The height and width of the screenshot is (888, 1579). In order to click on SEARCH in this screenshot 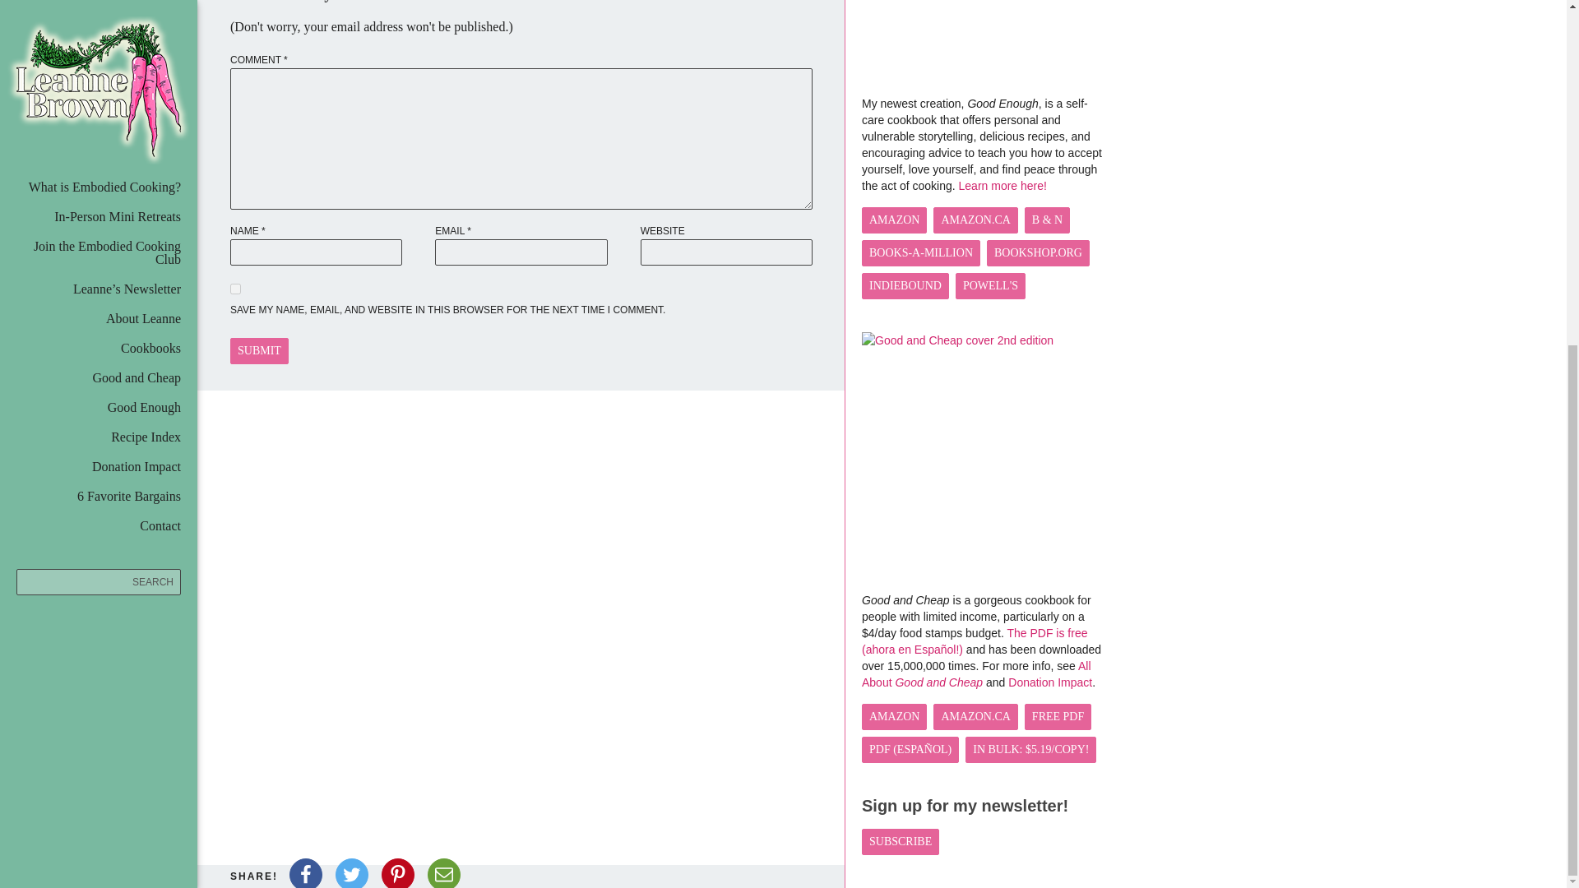, I will do `click(99, 25)`.